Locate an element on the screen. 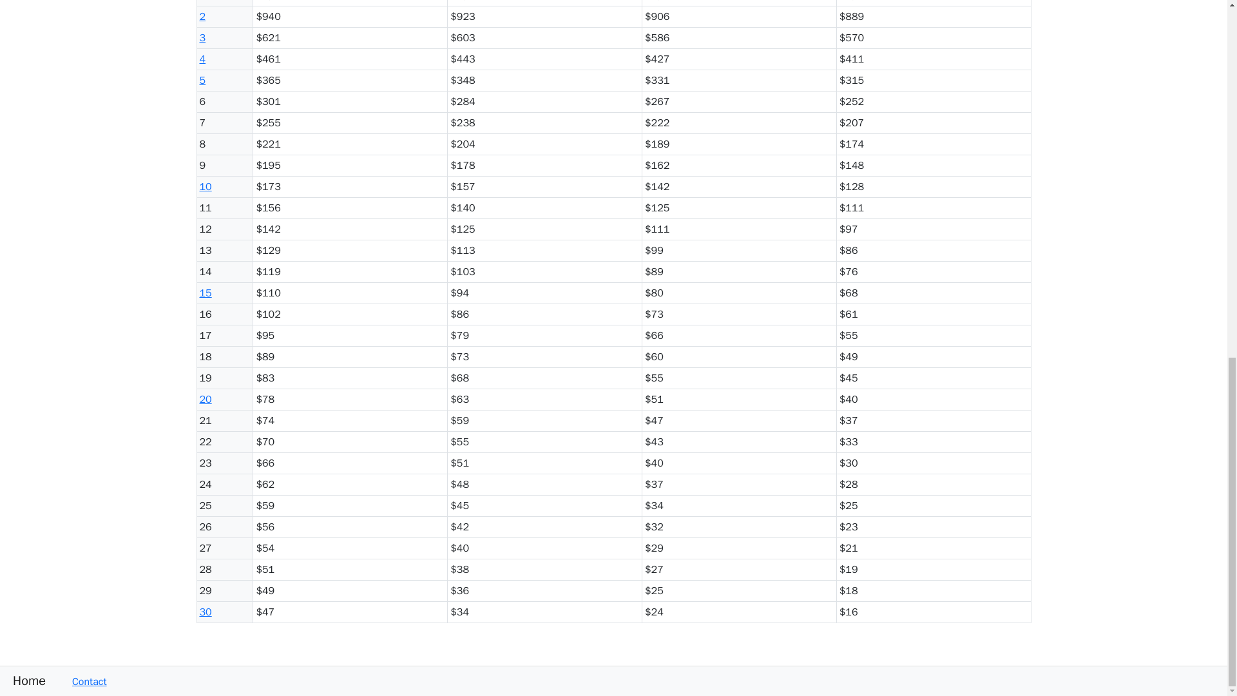 This screenshot has height=696, width=1237. 20 is located at coordinates (205, 400).